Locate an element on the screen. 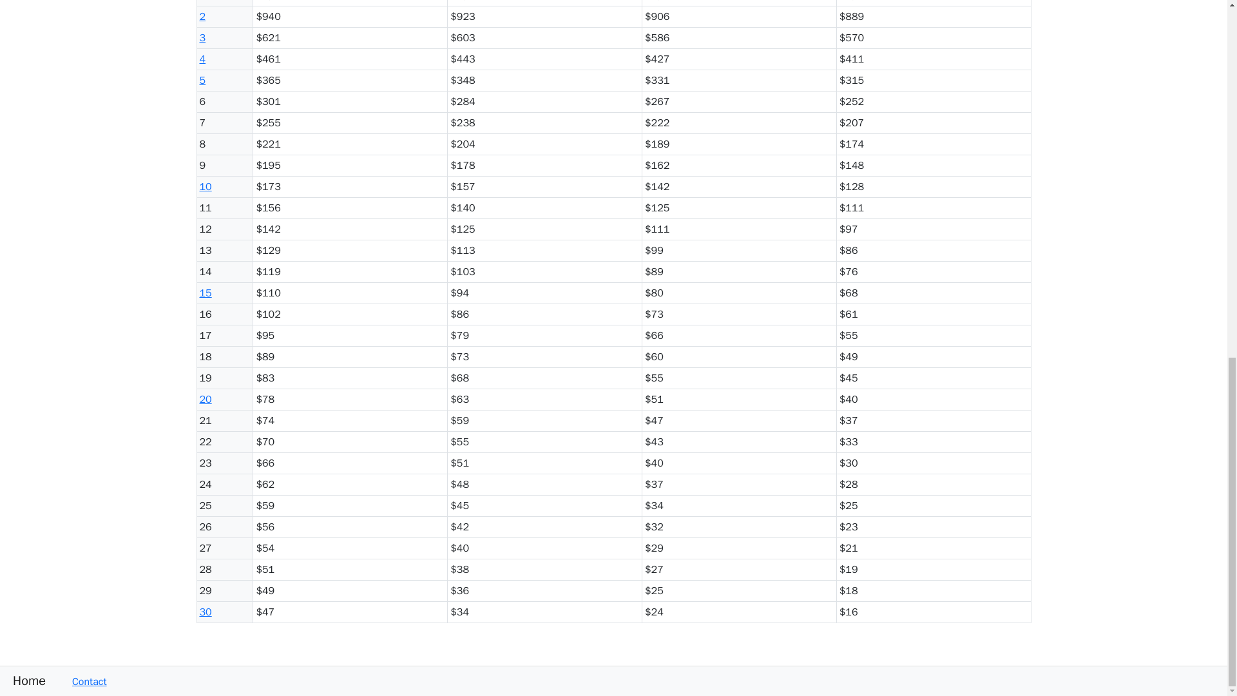 This screenshot has height=696, width=1237. 20 is located at coordinates (205, 400).